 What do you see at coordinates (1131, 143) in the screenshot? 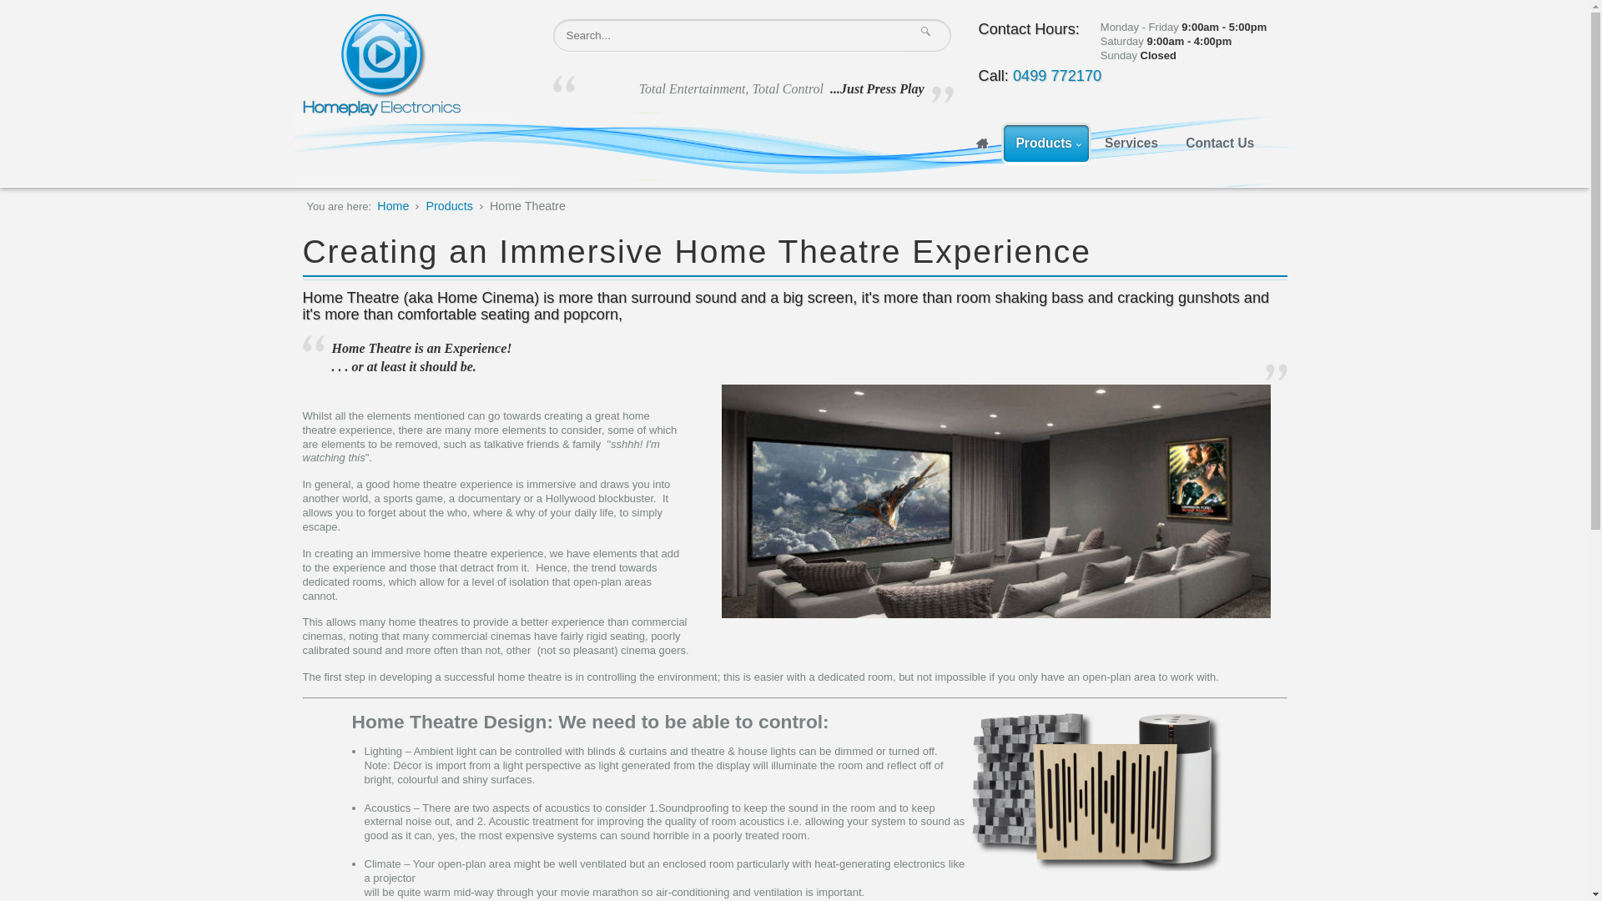
I see `Services` at bounding box center [1131, 143].